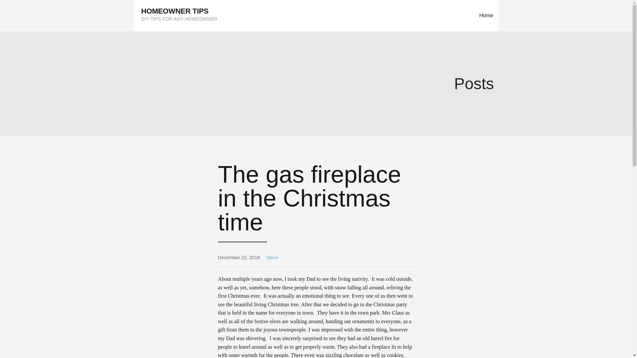  Describe the element at coordinates (272, 257) in the screenshot. I see `Posts by Steve` at that location.